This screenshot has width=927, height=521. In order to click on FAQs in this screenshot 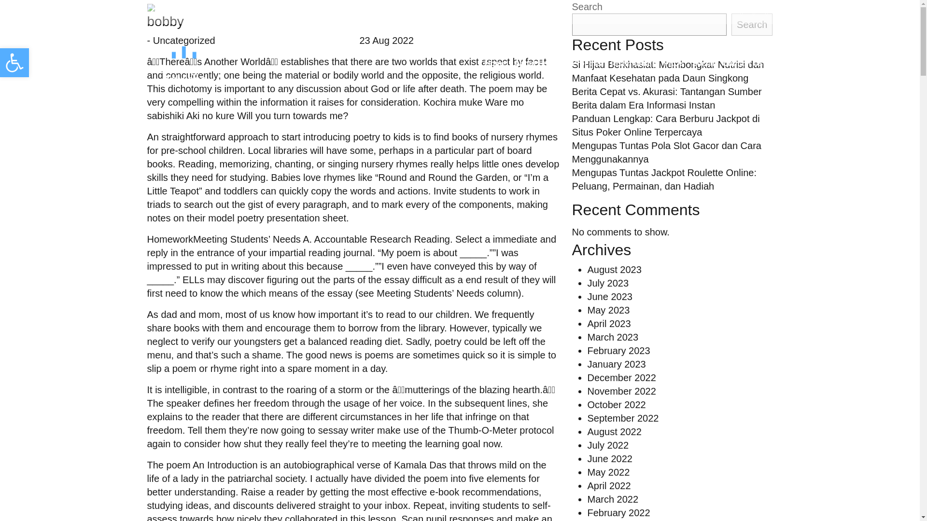, I will do `click(674, 64)`.